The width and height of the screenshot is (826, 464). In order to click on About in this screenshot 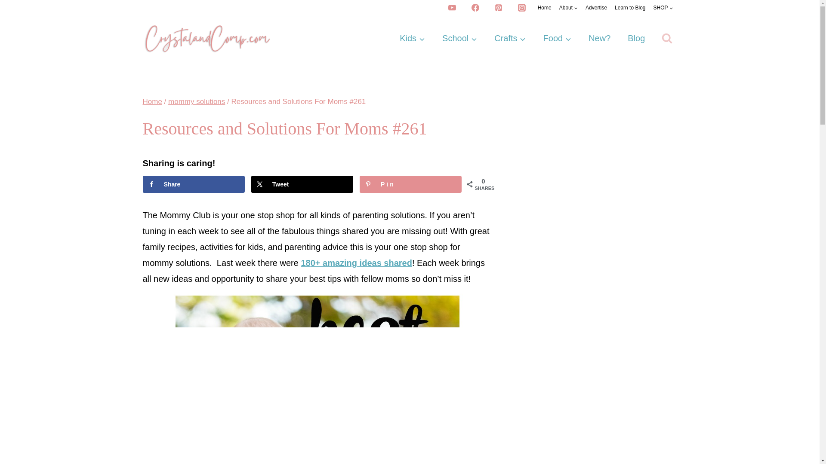, I will do `click(568, 8)`.